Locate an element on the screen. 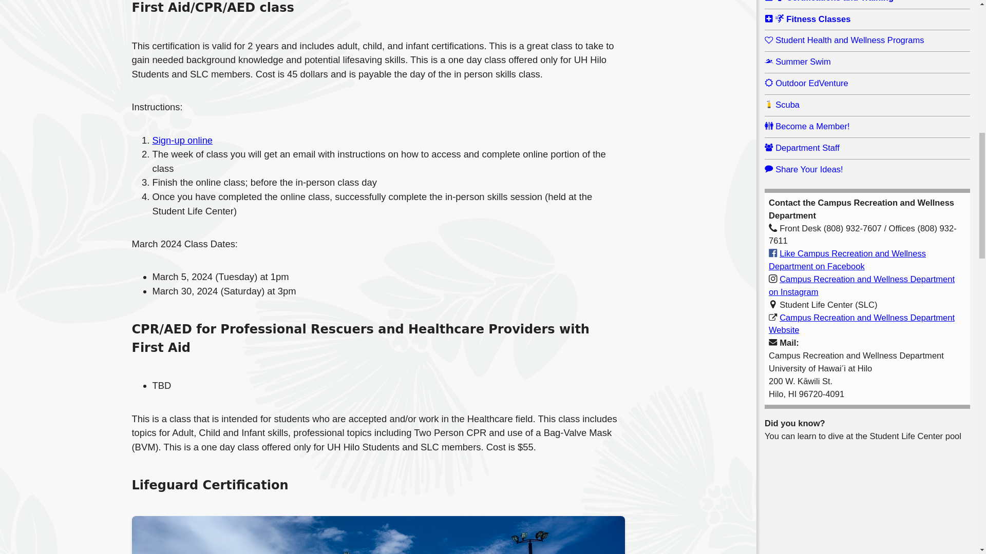 The height and width of the screenshot is (554, 986). Campus Recreation and Wellness Department Website is located at coordinates (862, 324).